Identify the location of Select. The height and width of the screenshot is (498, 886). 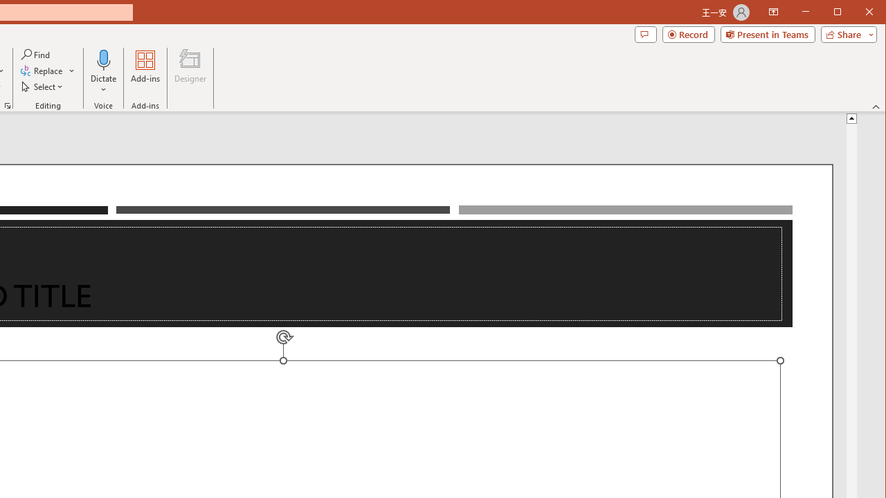
(43, 86).